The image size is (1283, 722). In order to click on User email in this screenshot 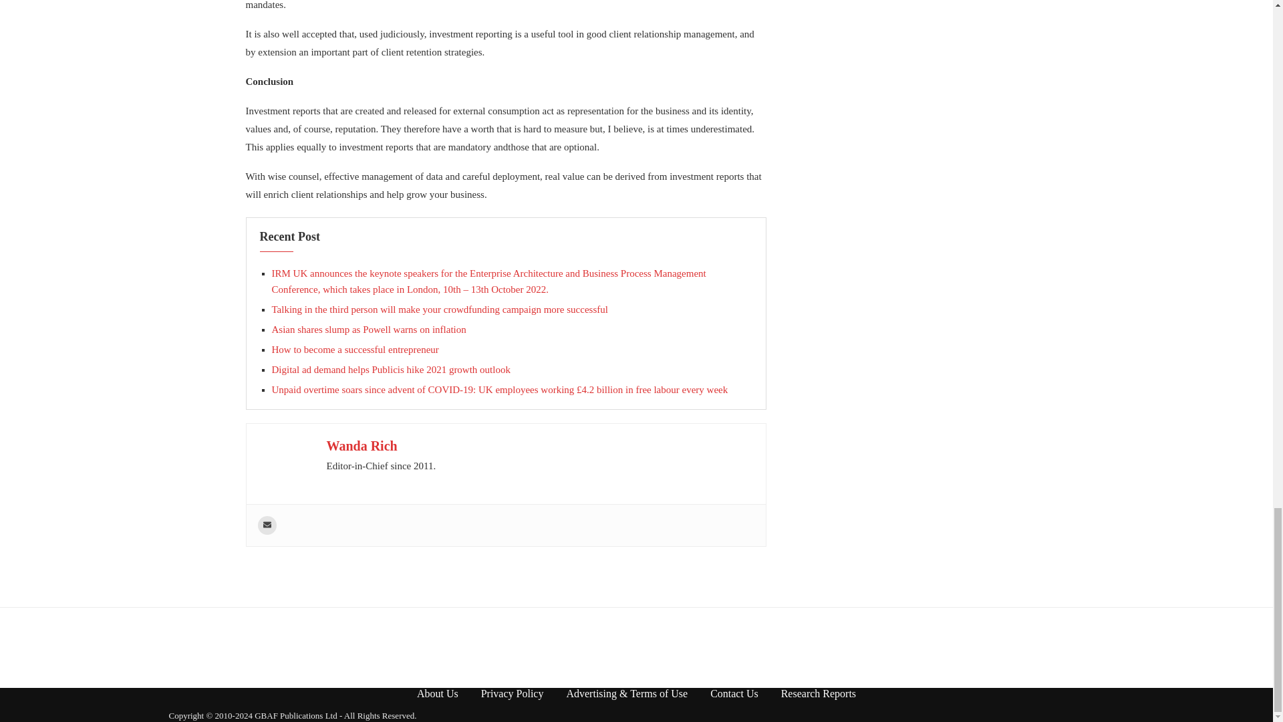, I will do `click(267, 525)`.